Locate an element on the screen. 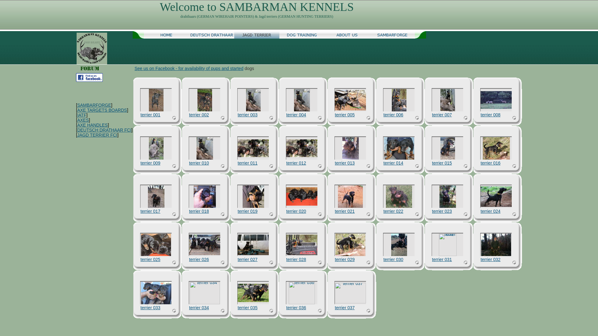 Image resolution: width=598 pixels, height=336 pixels. terrier 028 is located at coordinates (296, 259).